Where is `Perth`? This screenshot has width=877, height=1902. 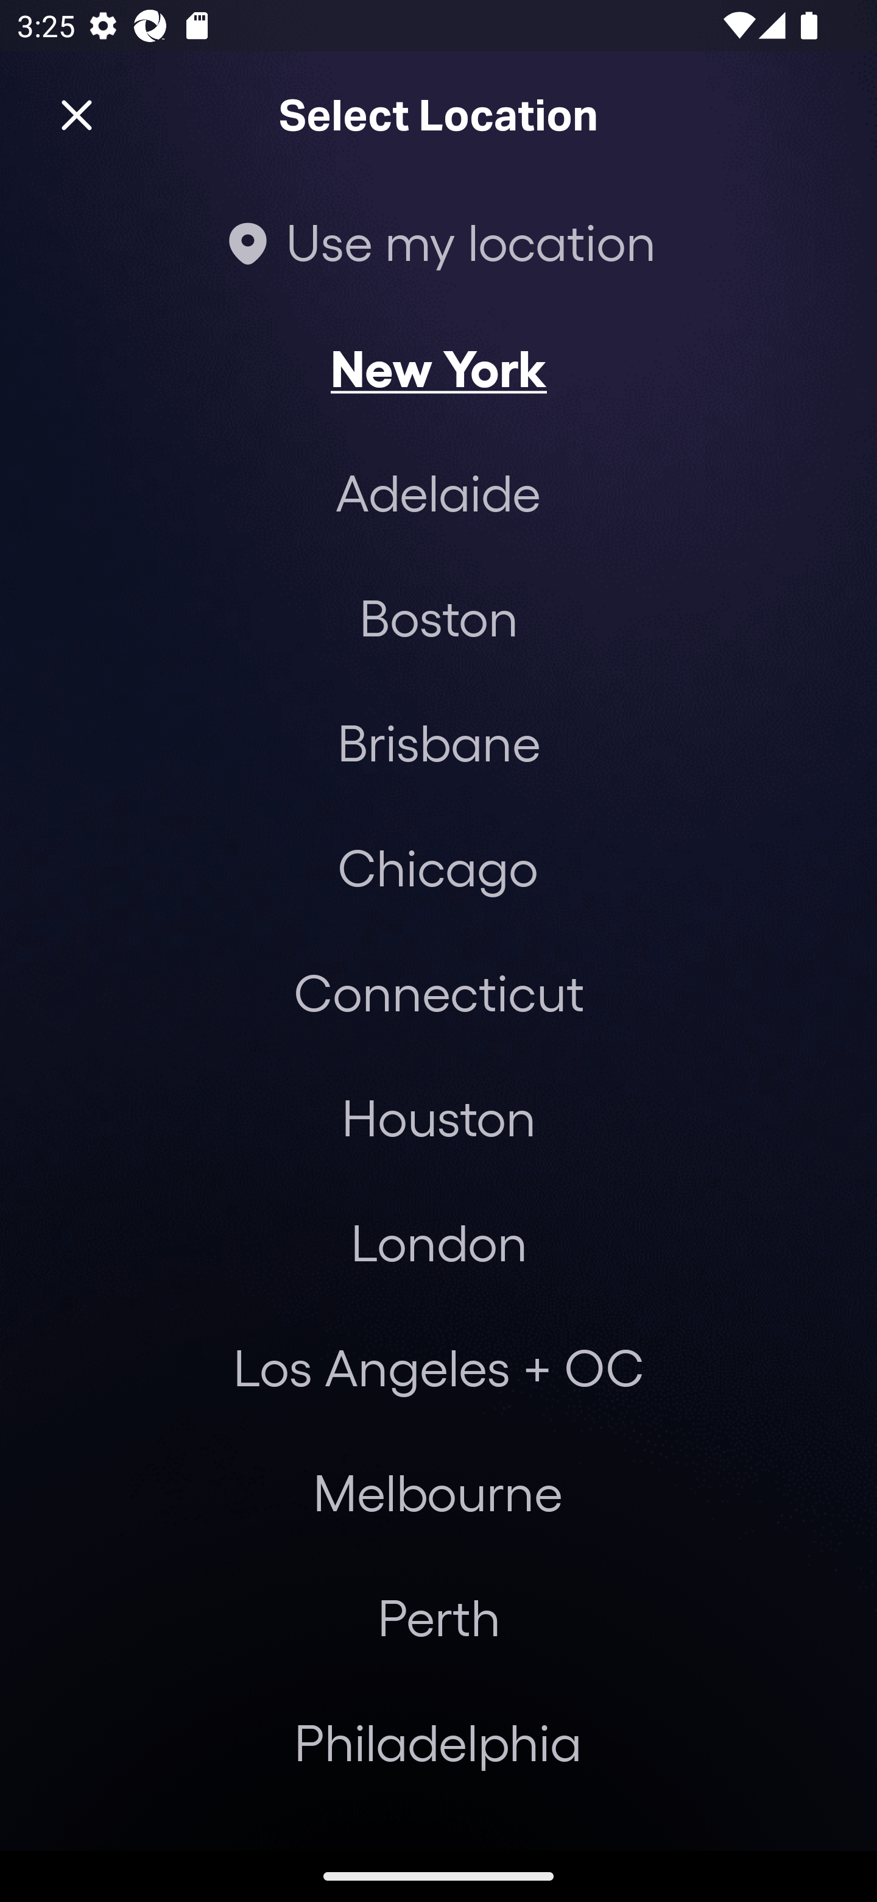 Perth is located at coordinates (438, 1617).